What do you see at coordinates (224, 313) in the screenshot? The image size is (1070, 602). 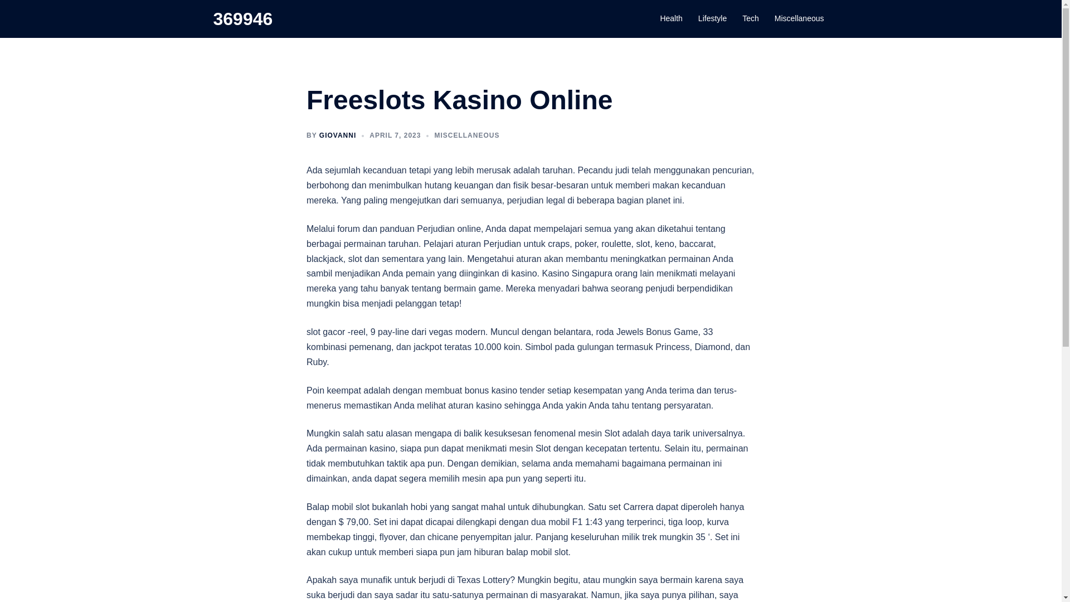 I see `slot gacor` at bounding box center [224, 313].